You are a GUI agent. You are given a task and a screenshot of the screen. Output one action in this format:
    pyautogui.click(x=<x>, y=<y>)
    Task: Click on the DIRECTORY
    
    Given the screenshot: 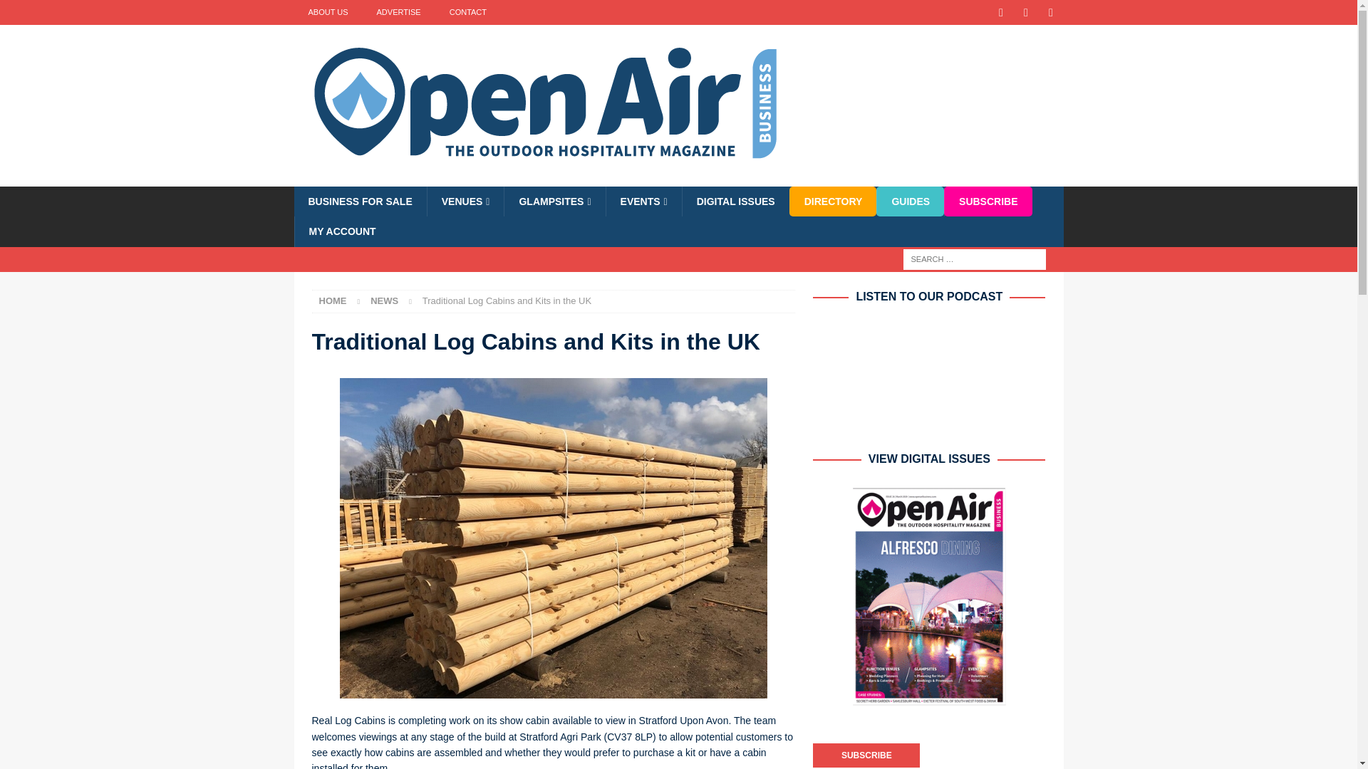 What is the action you would take?
    pyautogui.click(x=832, y=201)
    